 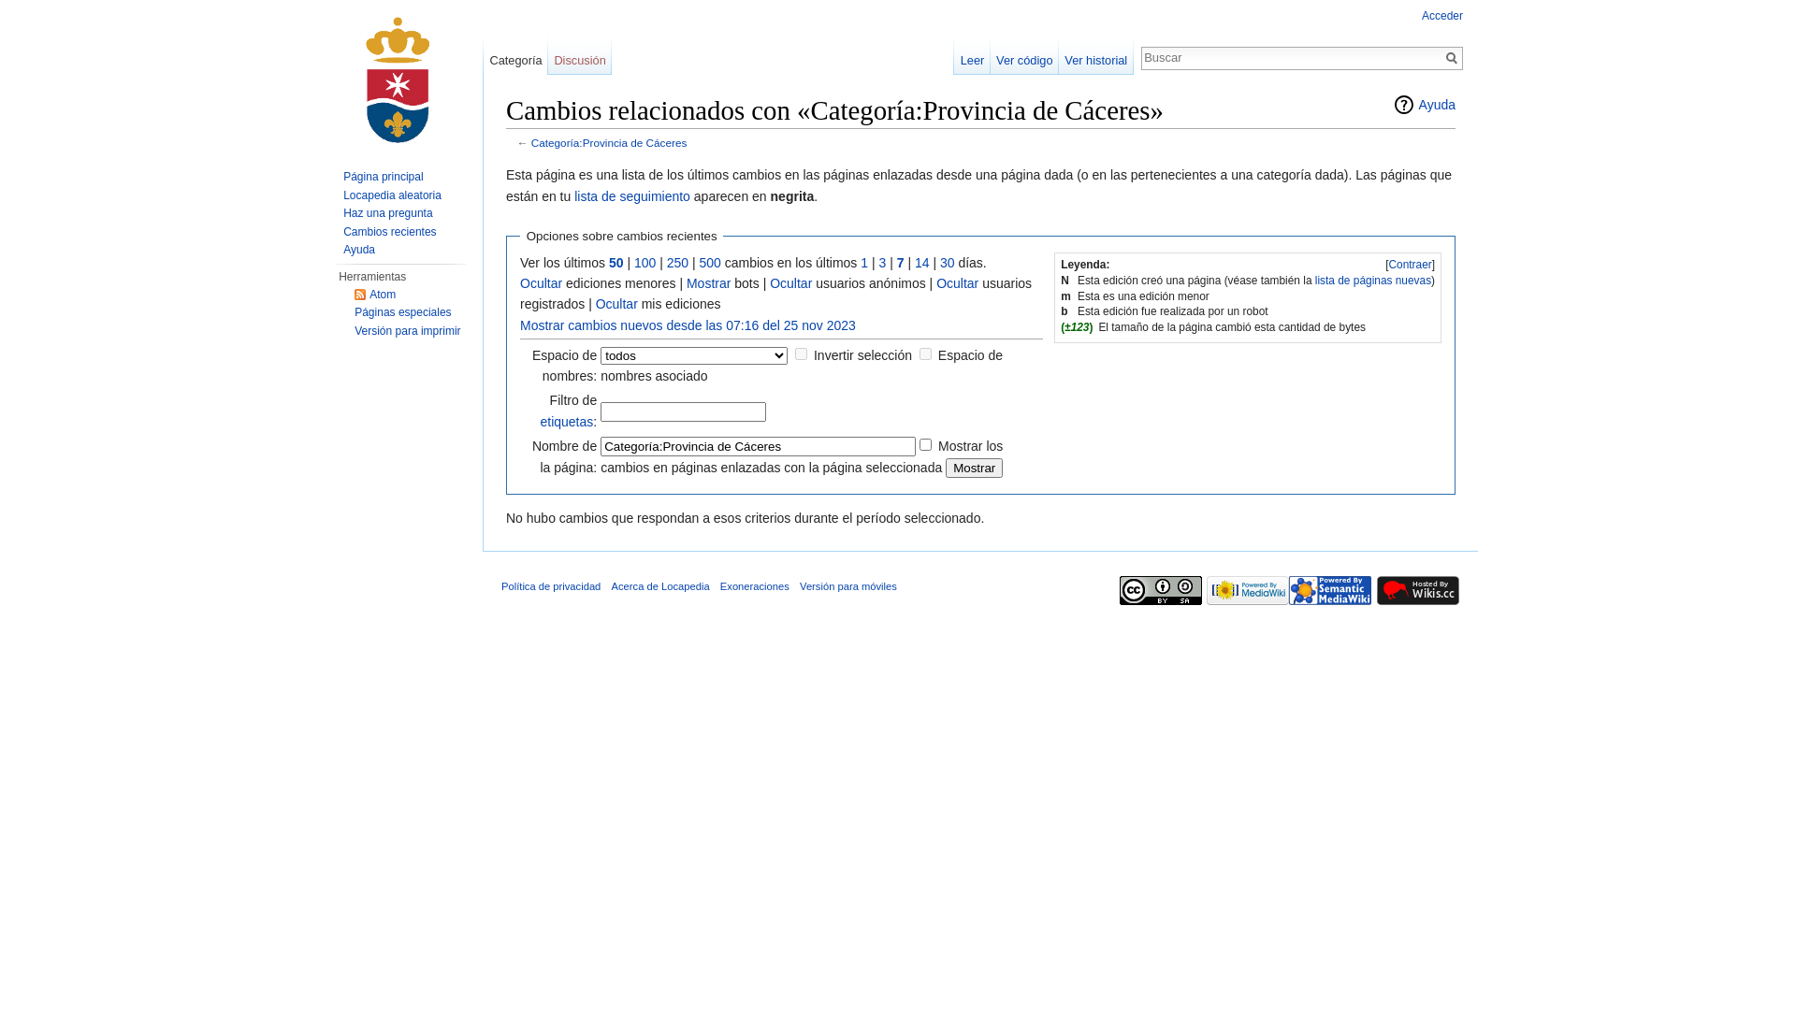 I want to click on Locapedia aleatoria, so click(x=393, y=195).